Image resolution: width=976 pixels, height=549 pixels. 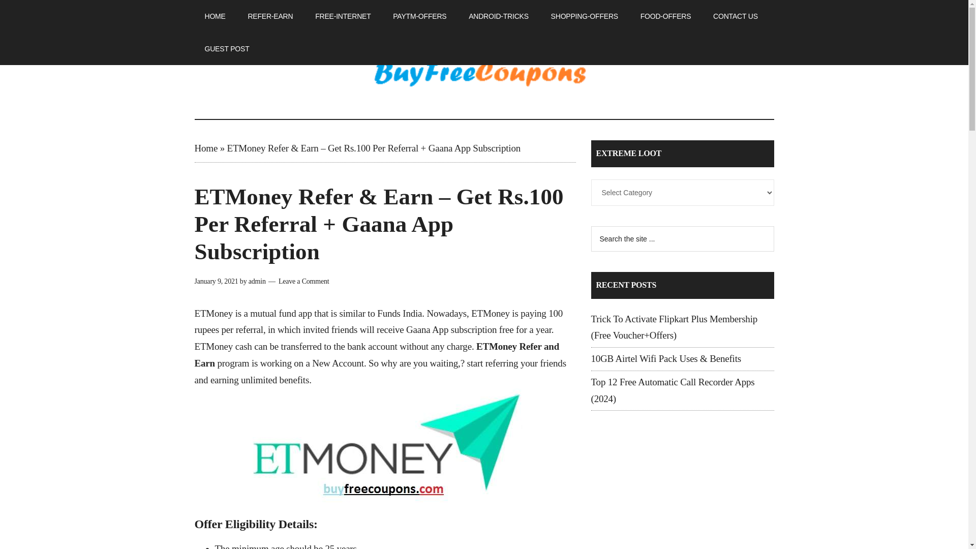 What do you see at coordinates (304, 281) in the screenshot?
I see `Leave a Comment` at bounding box center [304, 281].